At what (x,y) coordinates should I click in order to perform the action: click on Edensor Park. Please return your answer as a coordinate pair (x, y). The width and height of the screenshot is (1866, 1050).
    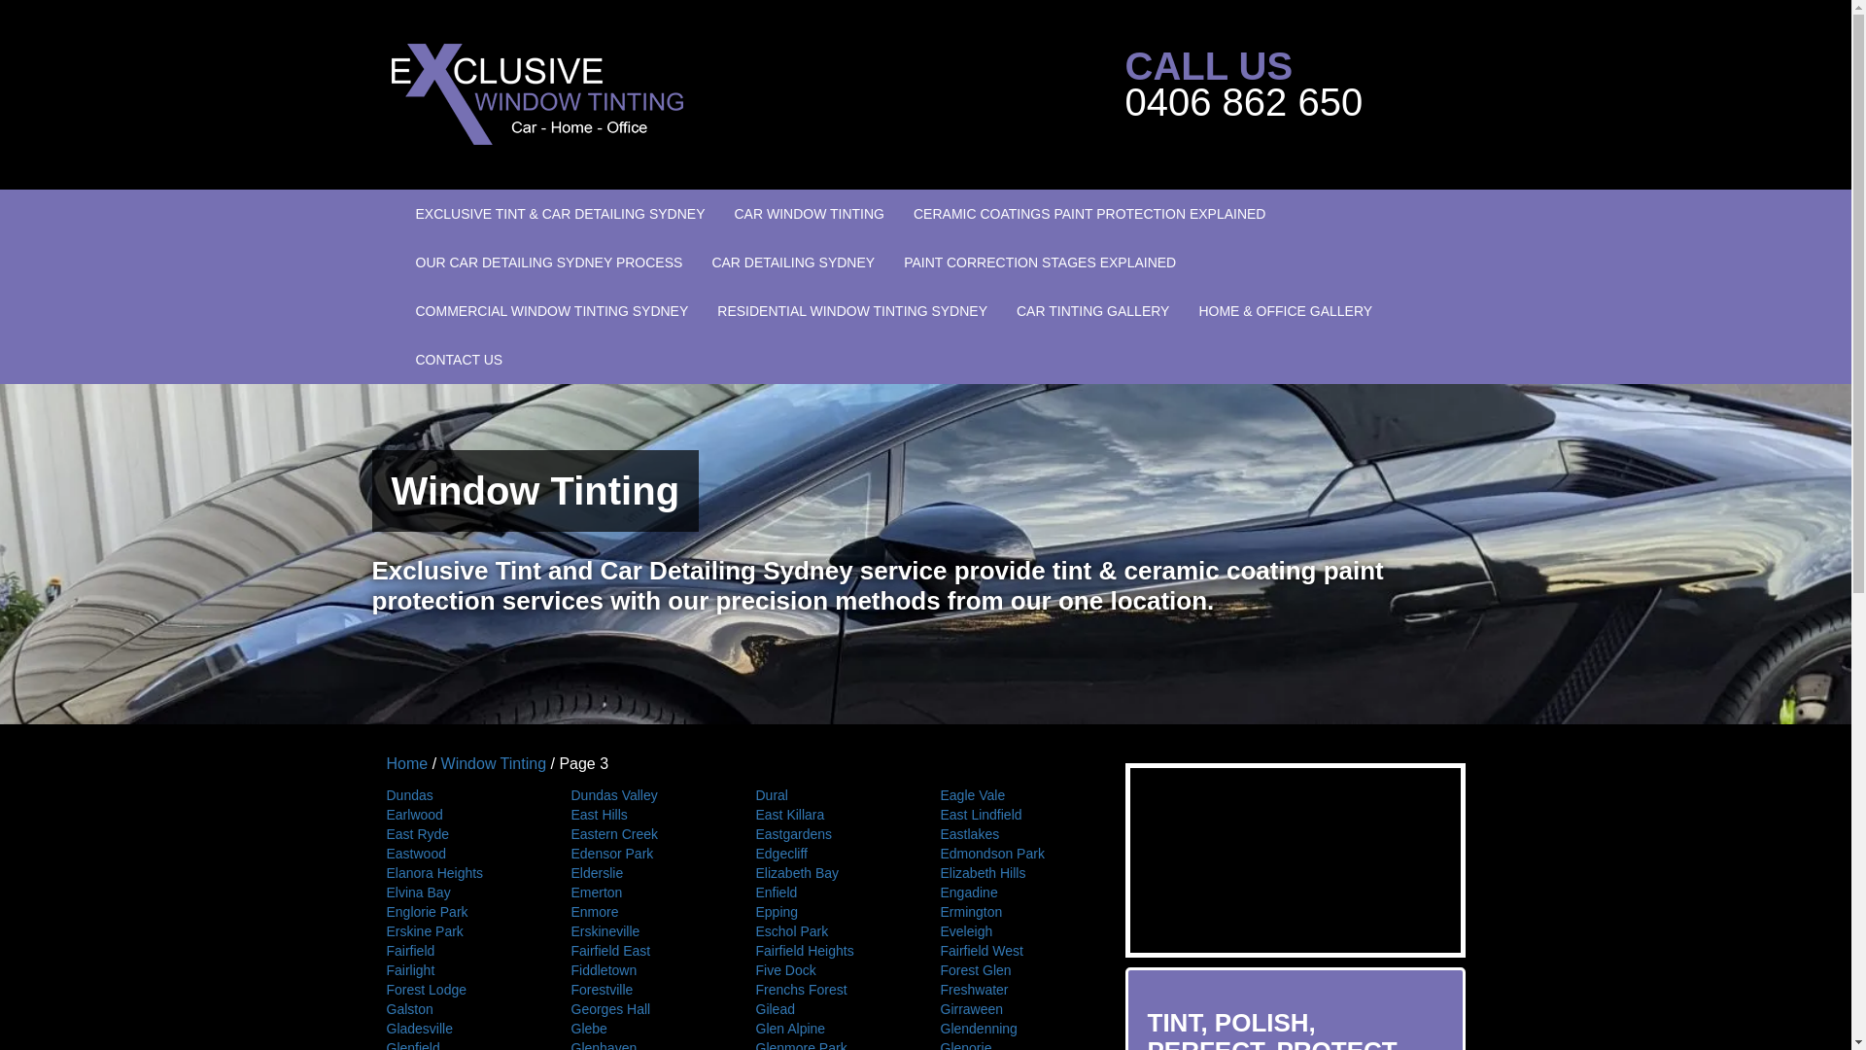
    Looking at the image, I should click on (648, 854).